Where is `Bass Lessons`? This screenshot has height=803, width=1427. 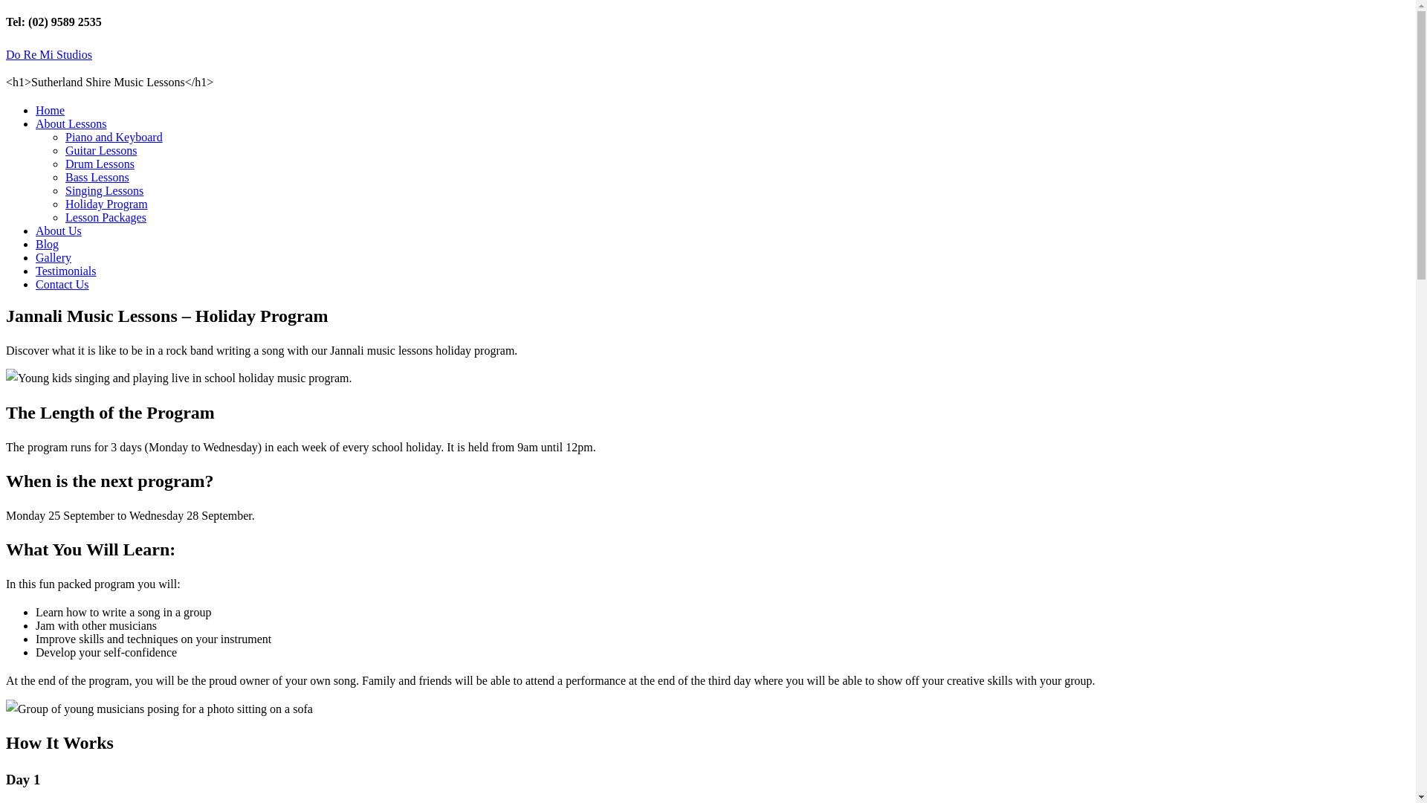
Bass Lessons is located at coordinates (97, 177).